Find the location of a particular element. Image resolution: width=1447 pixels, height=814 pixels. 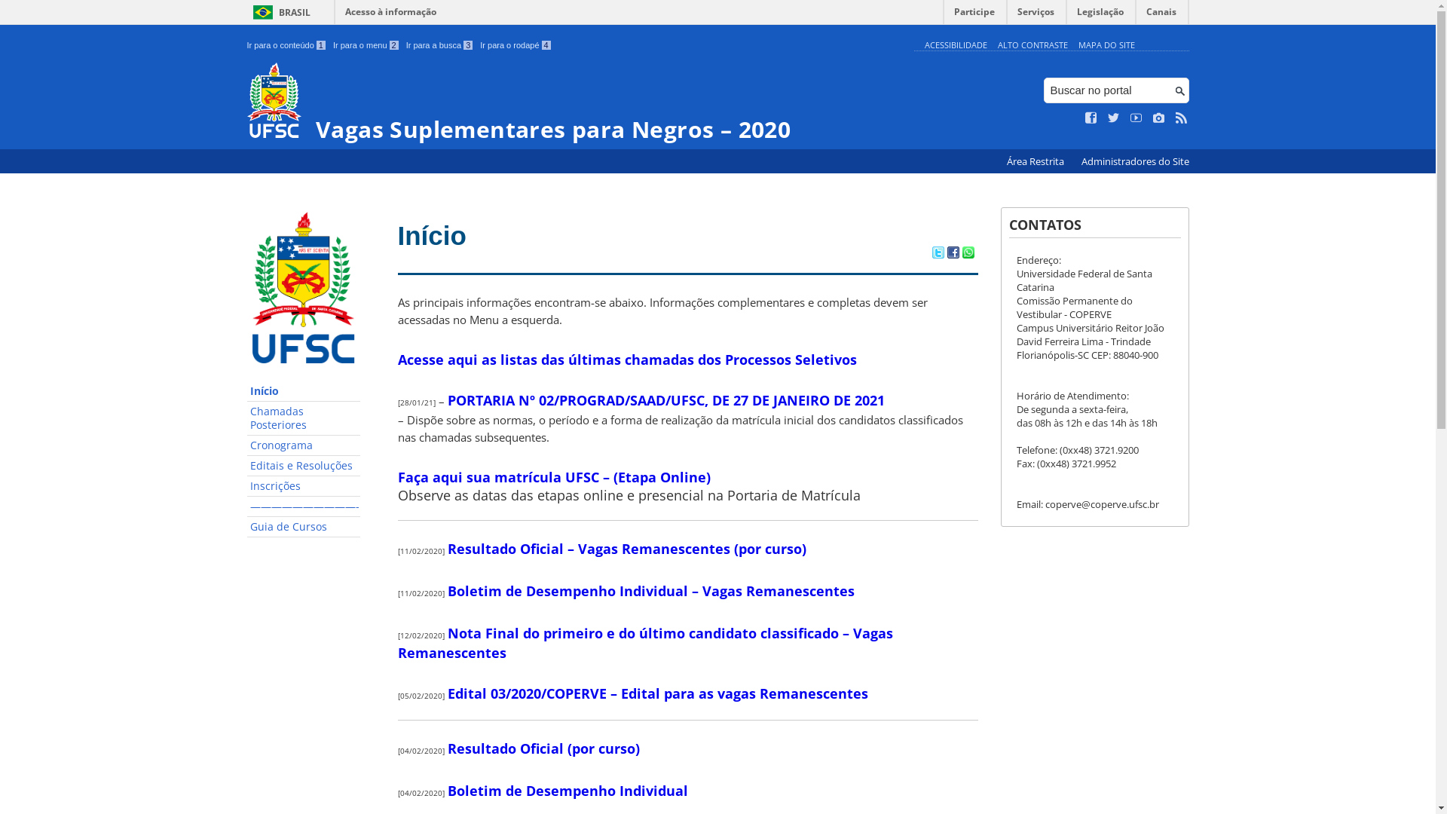

Participe is located at coordinates (974, 15).